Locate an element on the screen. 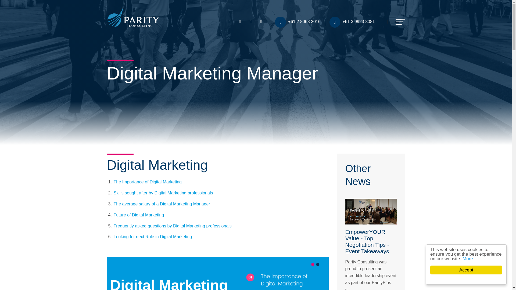  Go to the Homepage is located at coordinates (133, 17).